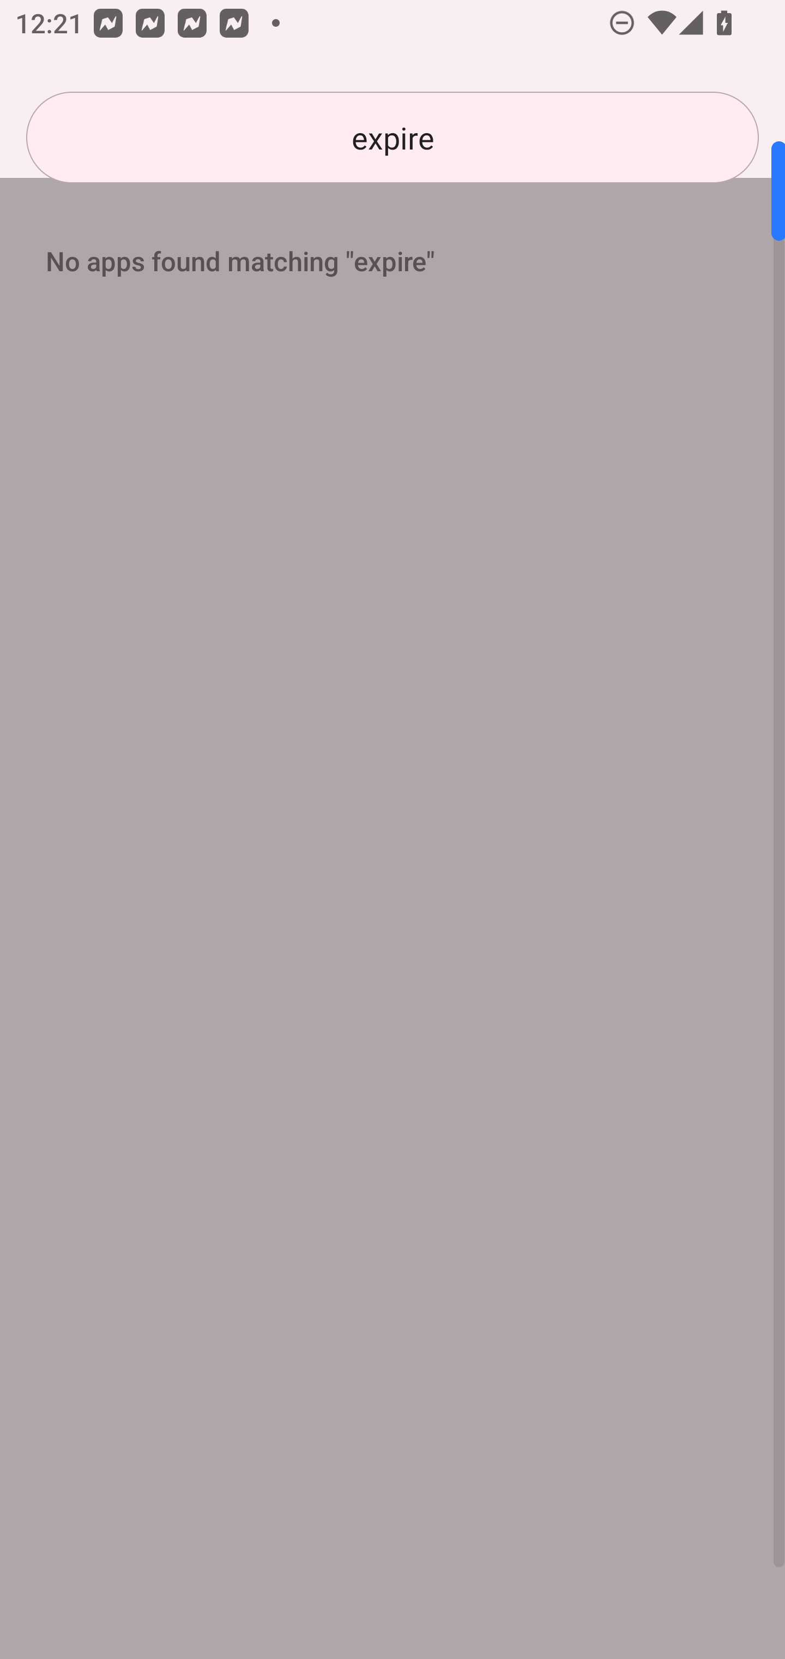 This screenshot has width=785, height=1659. I want to click on expire, so click(392, 138).